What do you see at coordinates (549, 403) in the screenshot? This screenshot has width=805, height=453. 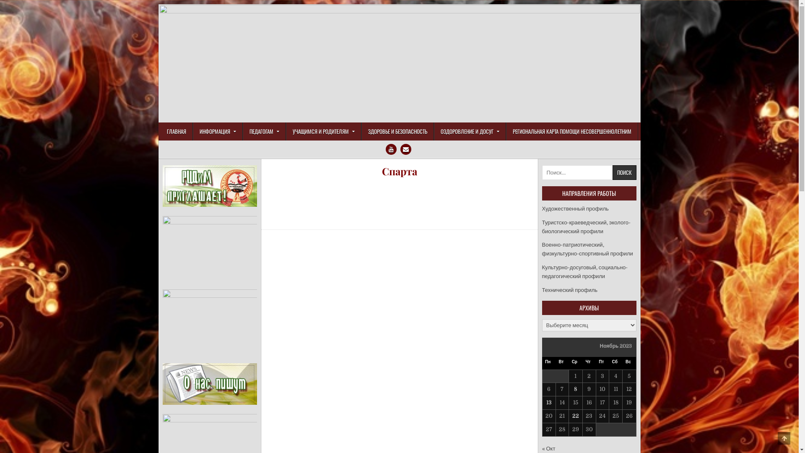 I see `13` at bounding box center [549, 403].